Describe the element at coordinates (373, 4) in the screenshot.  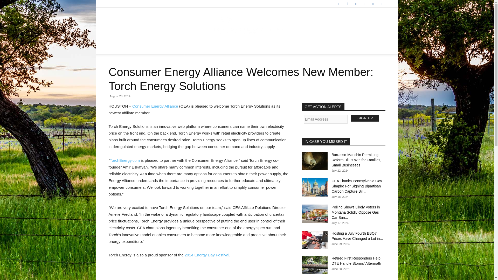
I see `Twitter` at that location.